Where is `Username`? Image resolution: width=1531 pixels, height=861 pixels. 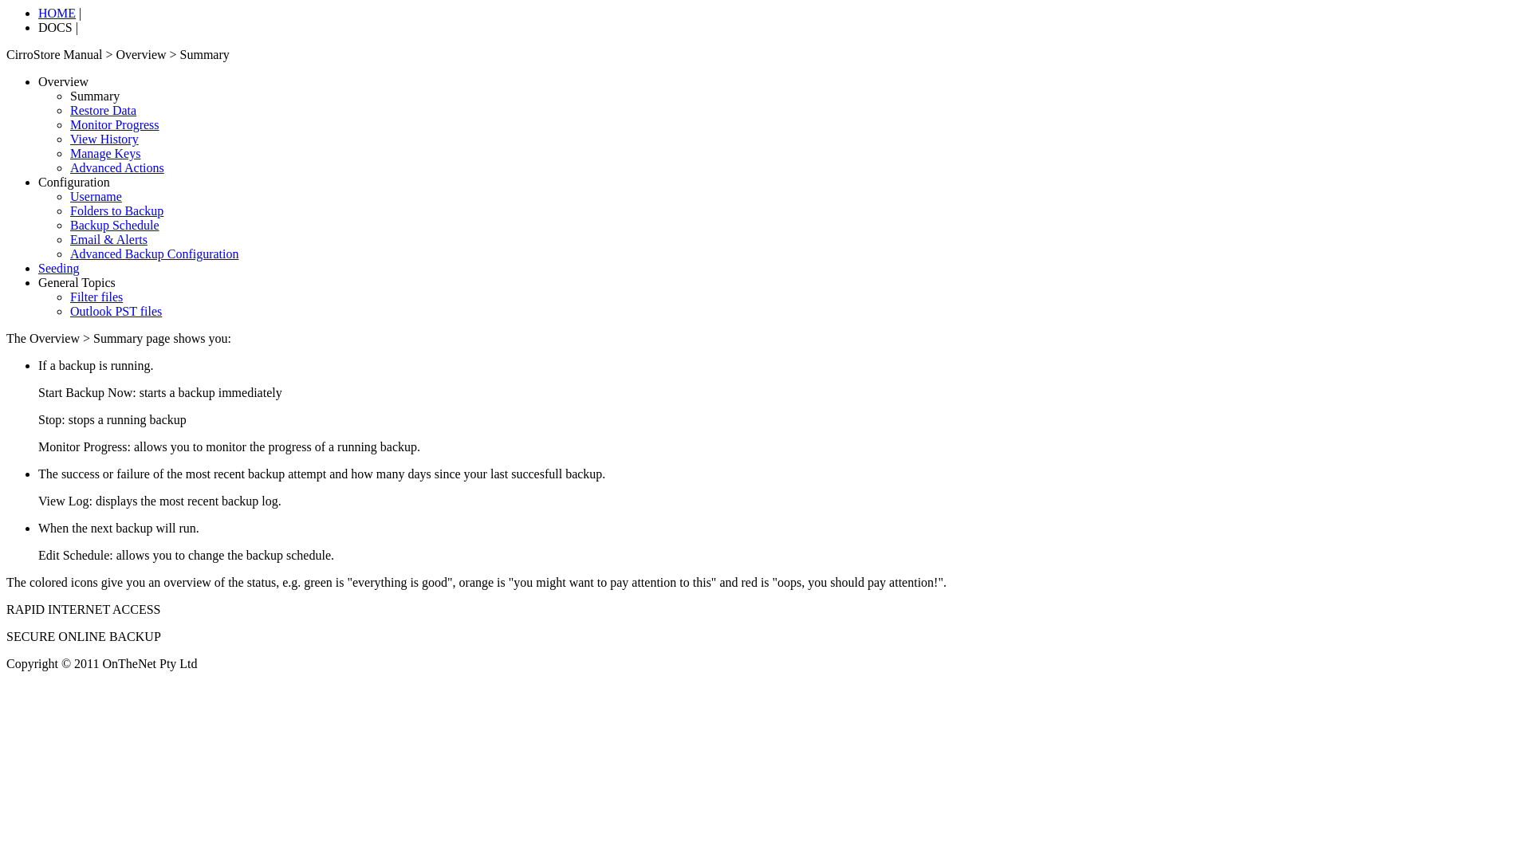 Username is located at coordinates (96, 196).